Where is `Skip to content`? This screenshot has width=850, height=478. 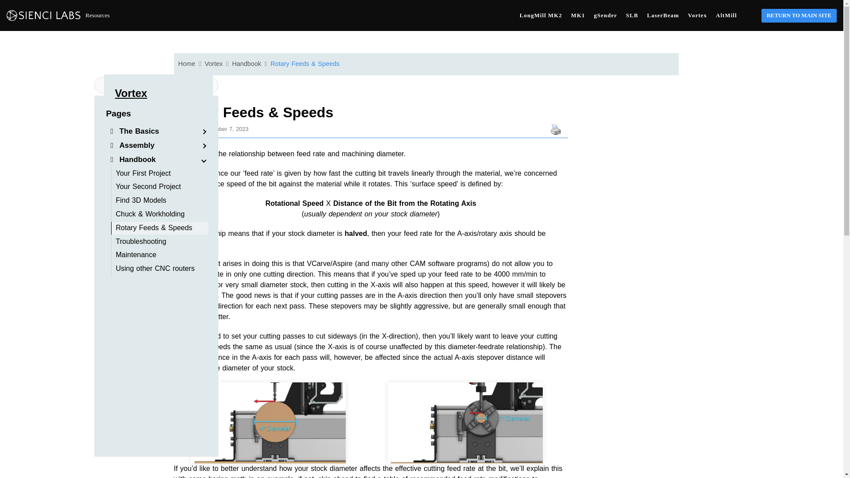
Skip to content is located at coordinates (9, 4).